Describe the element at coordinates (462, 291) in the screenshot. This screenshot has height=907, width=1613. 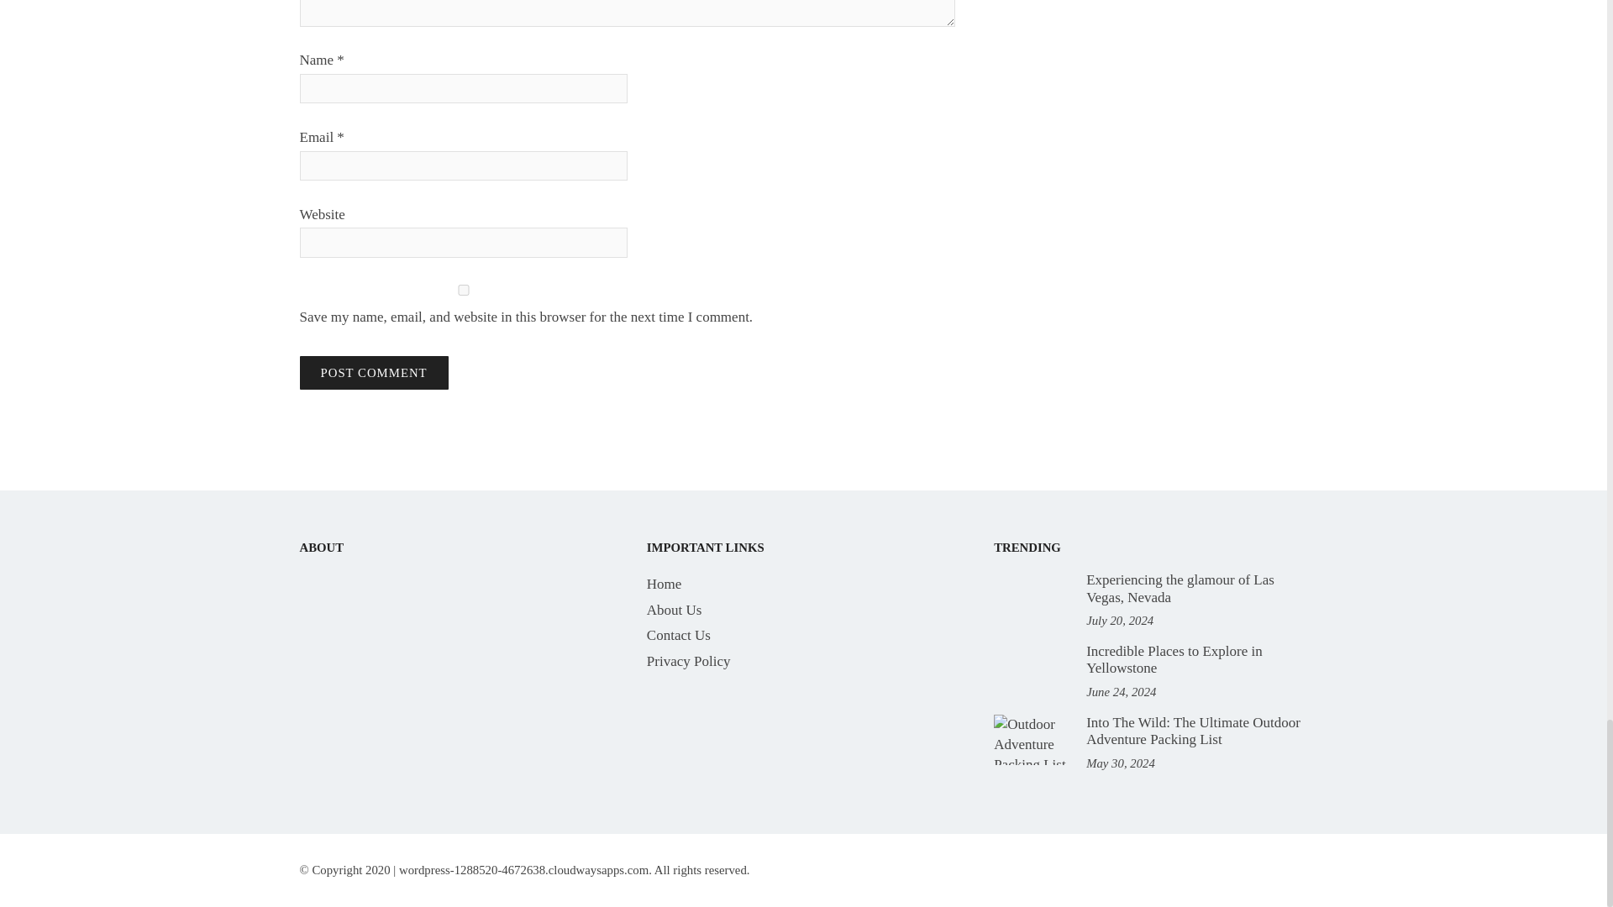
I see `yes` at that location.